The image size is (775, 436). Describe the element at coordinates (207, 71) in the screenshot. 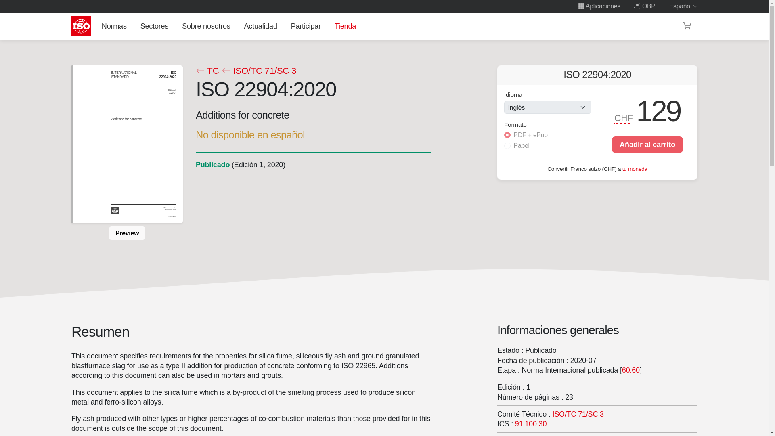

I see `TC` at that location.